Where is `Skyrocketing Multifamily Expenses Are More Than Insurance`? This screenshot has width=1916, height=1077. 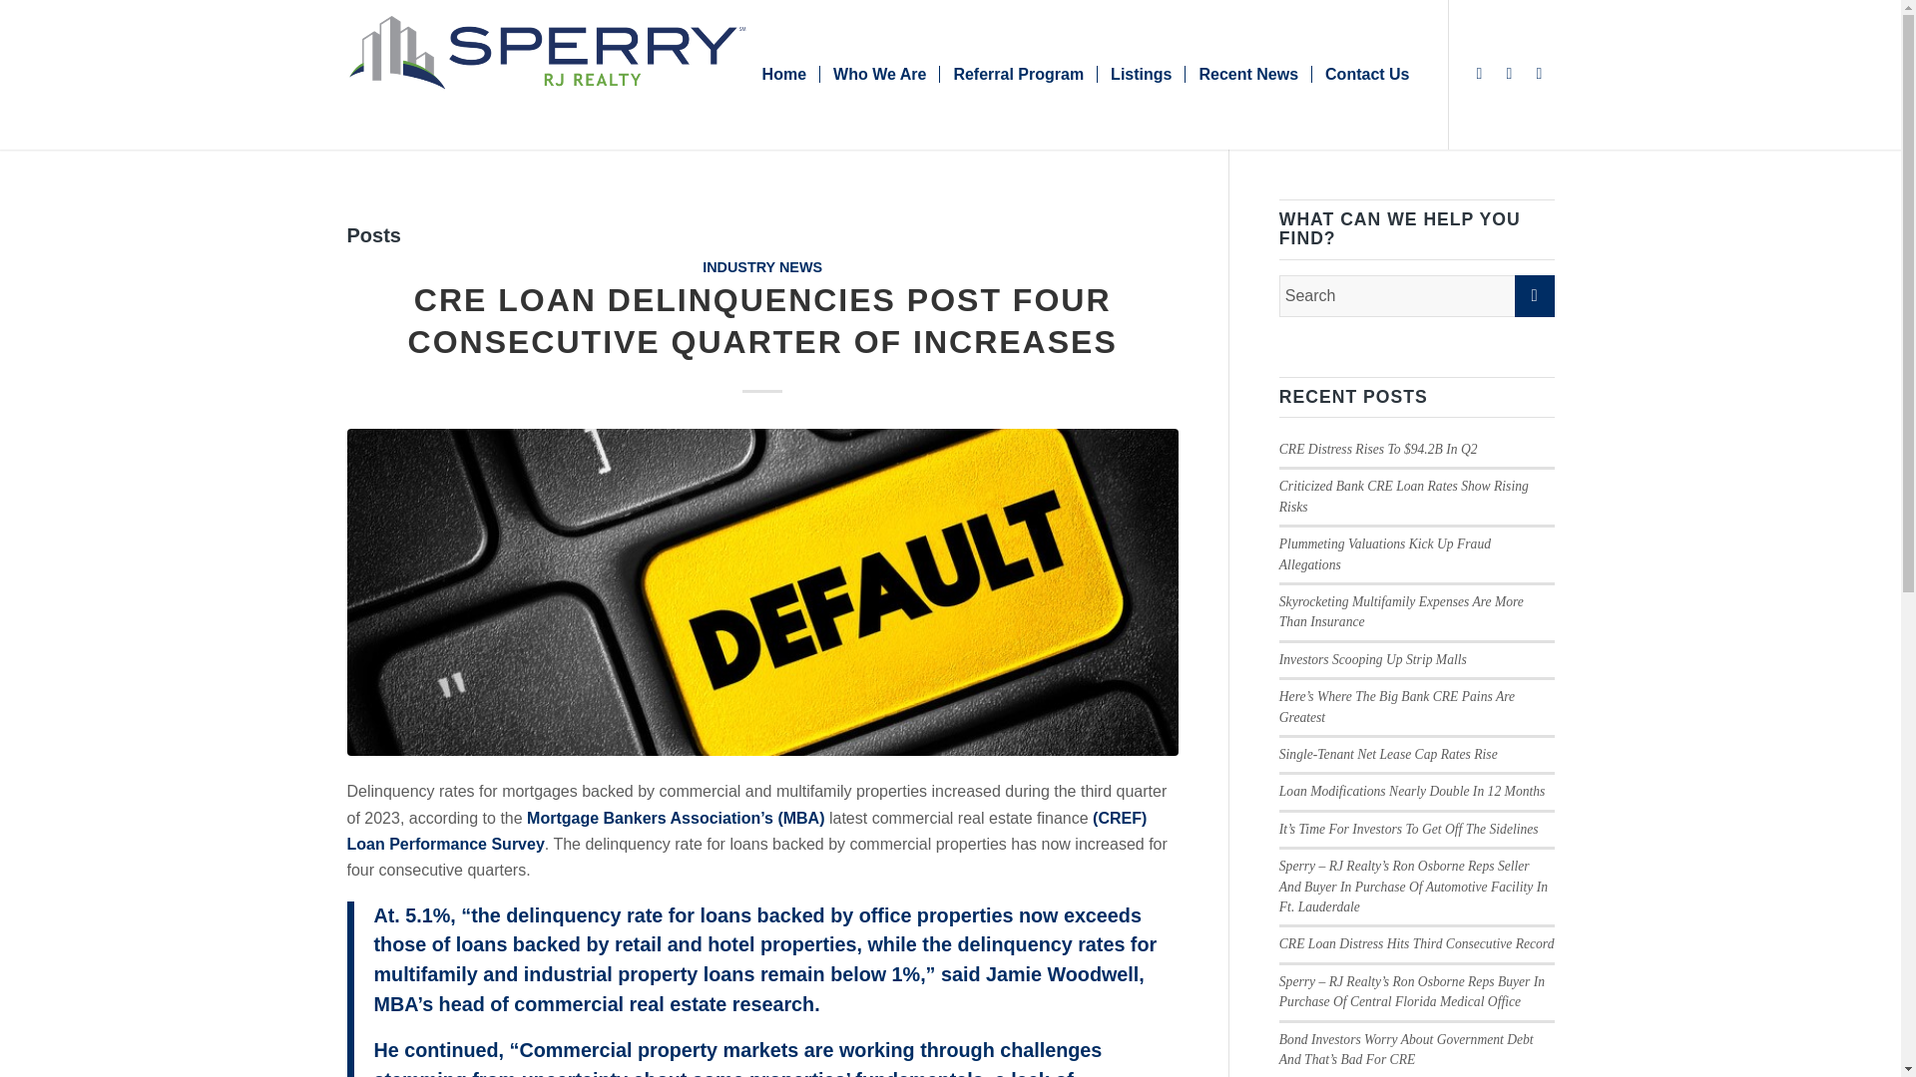
Skyrocketing Multifamily Expenses Are More Than Insurance is located at coordinates (1401, 611).